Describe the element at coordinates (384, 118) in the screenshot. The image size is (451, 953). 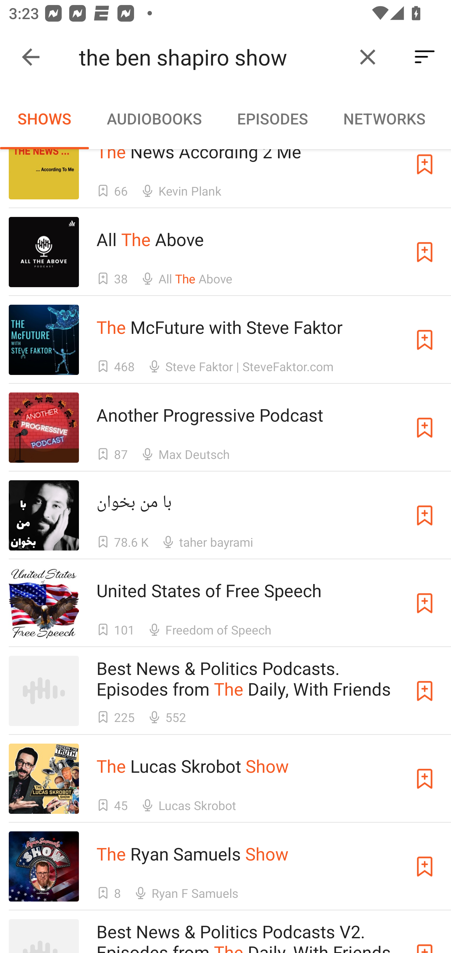
I see `NETWORKS` at that location.